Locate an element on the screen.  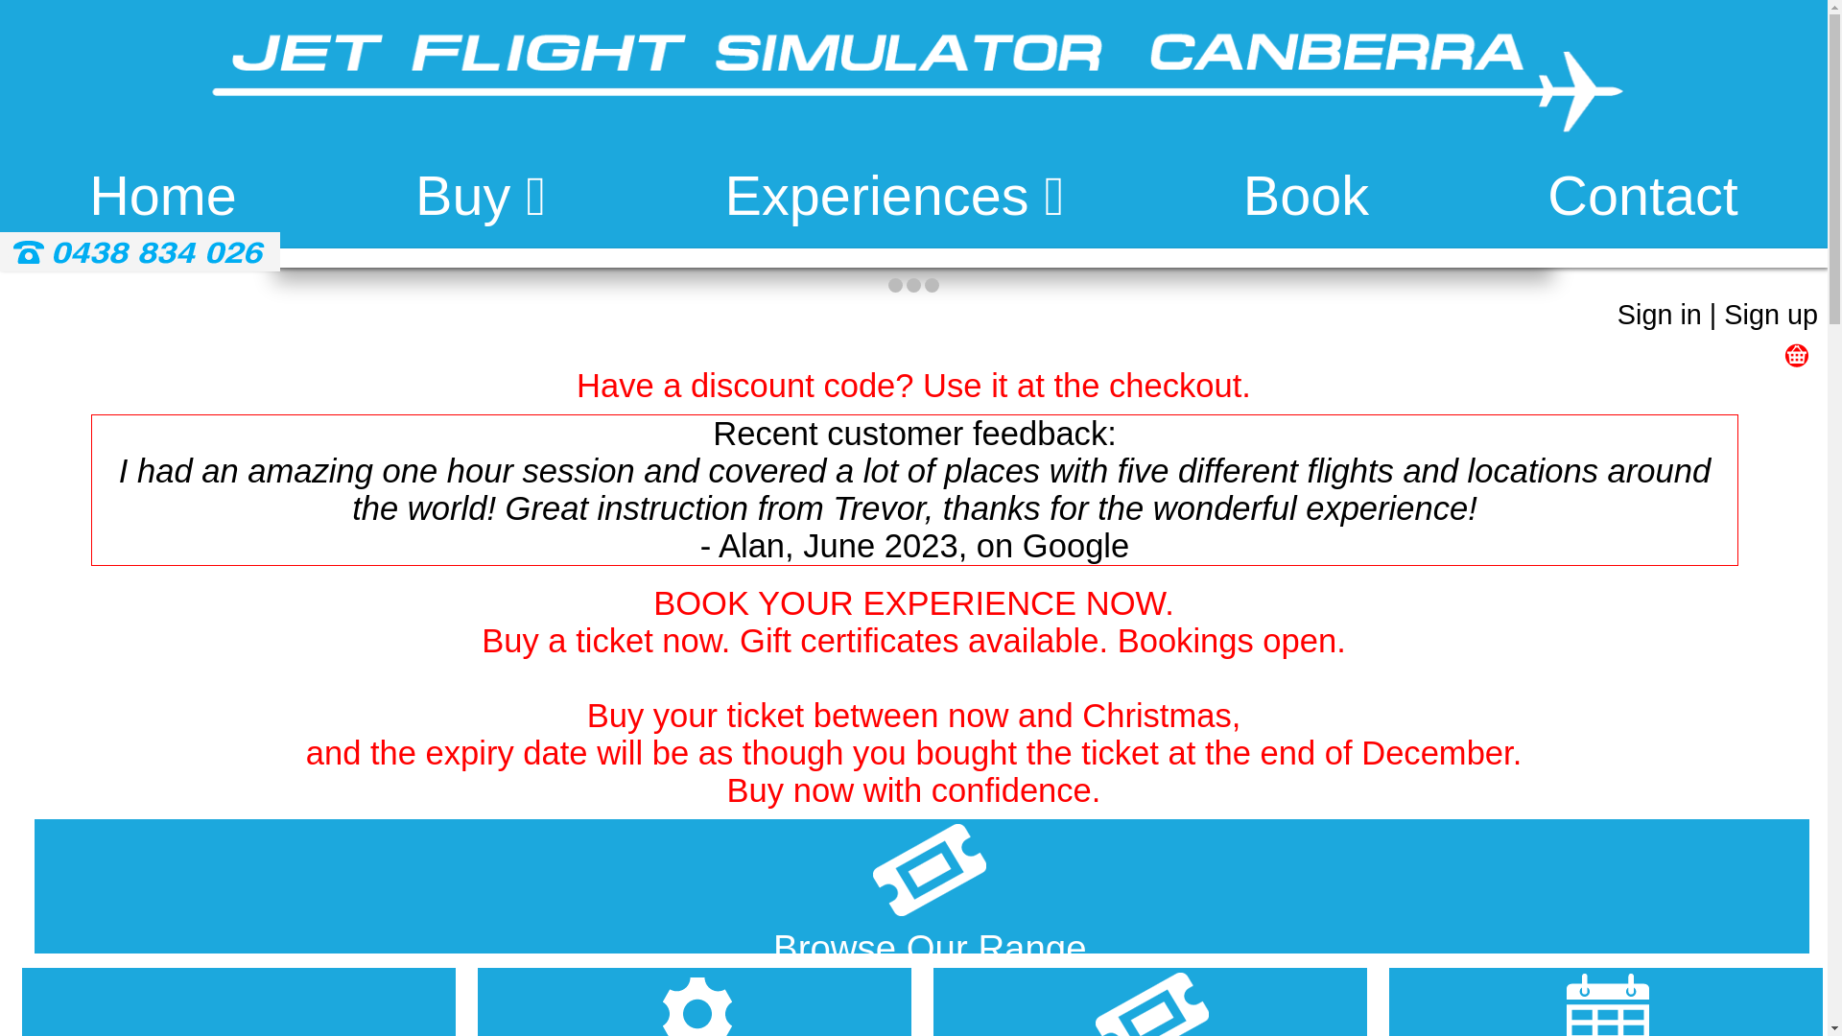
Buy is located at coordinates (481, 198).